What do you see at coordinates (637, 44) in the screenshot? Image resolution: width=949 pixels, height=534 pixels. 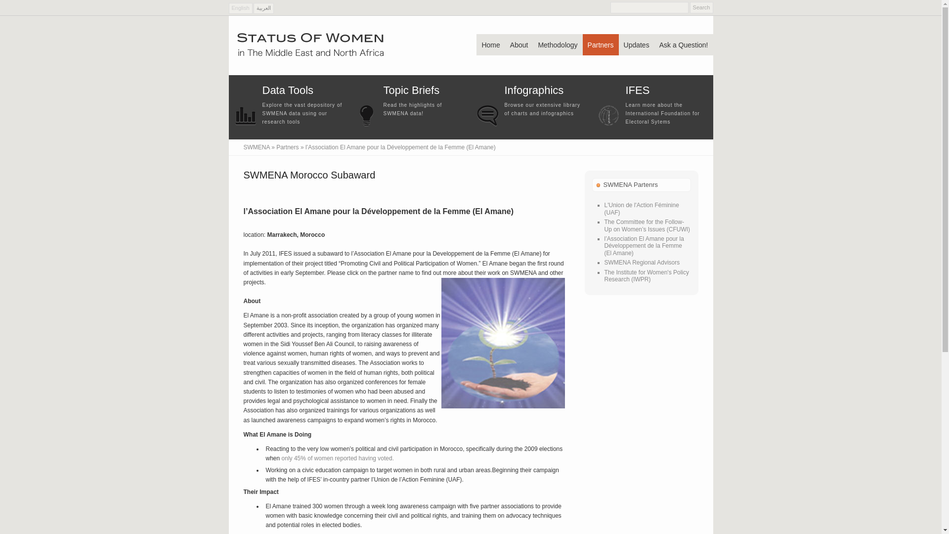 I see `Updates` at bounding box center [637, 44].